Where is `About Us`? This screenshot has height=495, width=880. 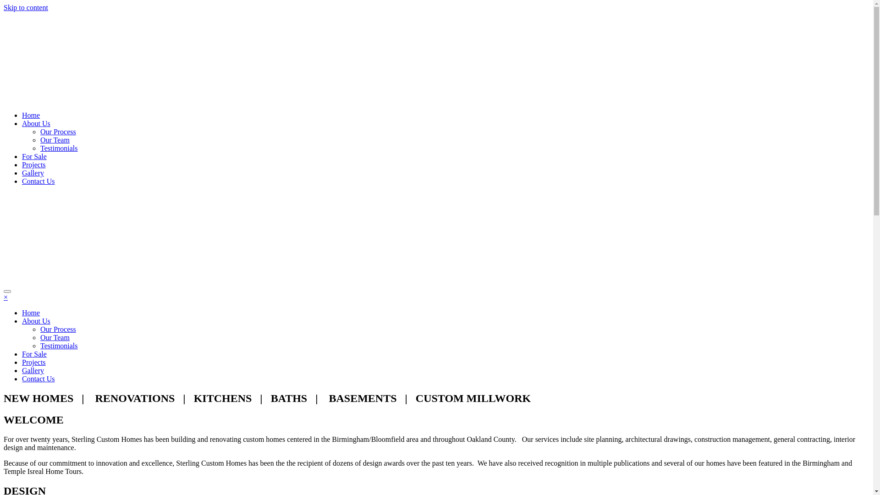 About Us is located at coordinates (36, 321).